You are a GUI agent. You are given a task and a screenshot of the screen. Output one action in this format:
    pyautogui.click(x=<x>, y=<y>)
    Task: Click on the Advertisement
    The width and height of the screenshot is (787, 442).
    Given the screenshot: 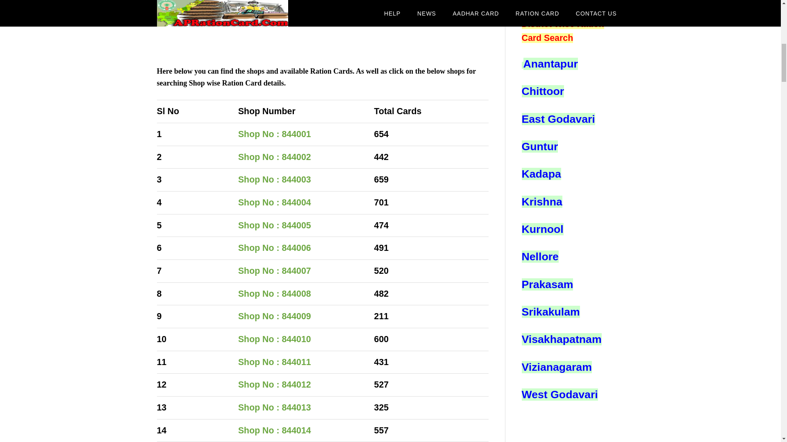 What is the action you would take?
    pyautogui.click(x=322, y=33)
    